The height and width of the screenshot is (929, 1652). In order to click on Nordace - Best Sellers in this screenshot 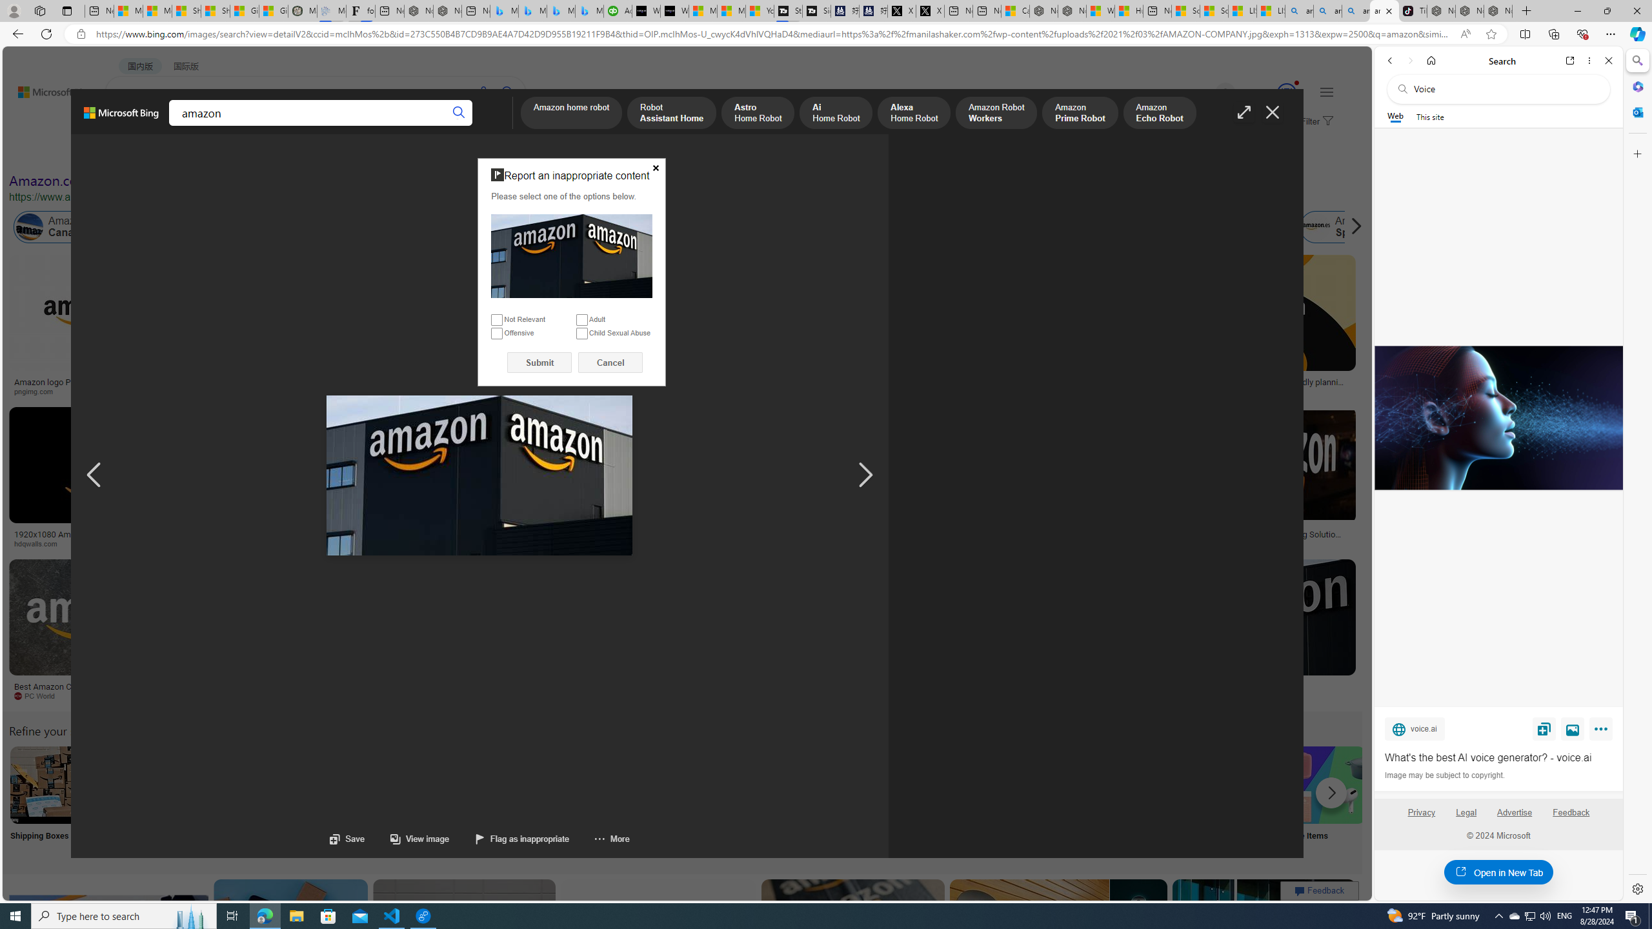, I will do `click(1442, 11)`.